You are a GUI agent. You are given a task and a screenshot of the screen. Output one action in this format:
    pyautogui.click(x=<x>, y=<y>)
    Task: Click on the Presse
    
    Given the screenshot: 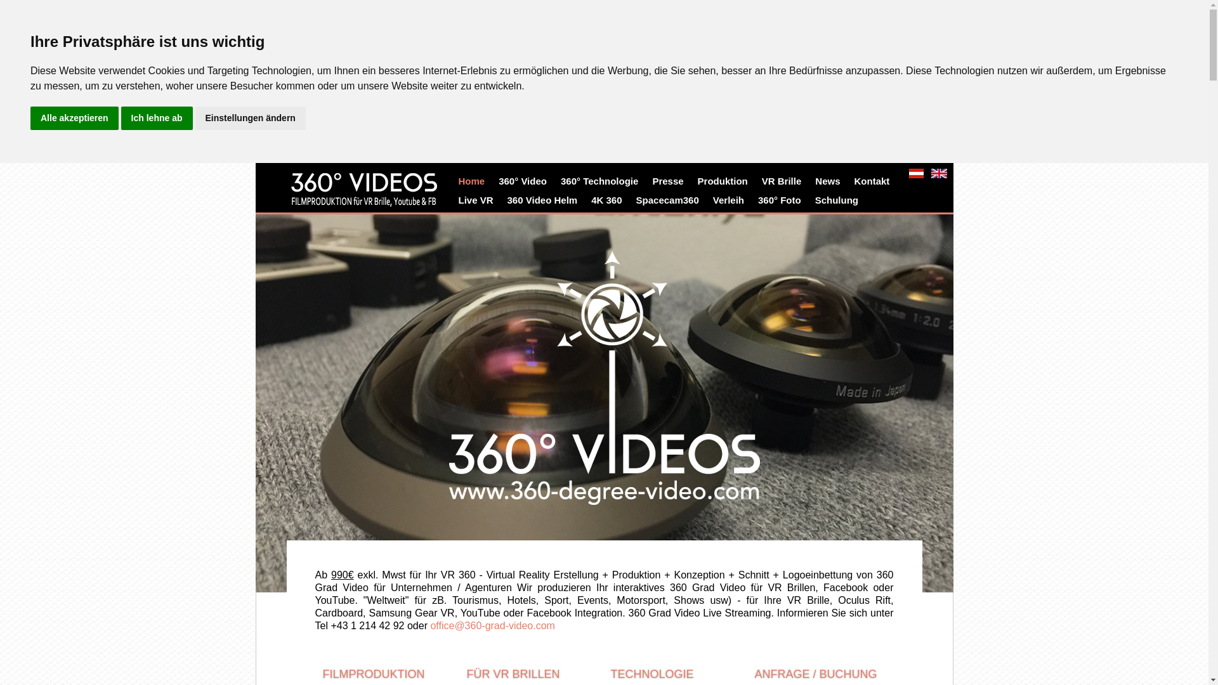 What is the action you would take?
    pyautogui.click(x=670, y=181)
    